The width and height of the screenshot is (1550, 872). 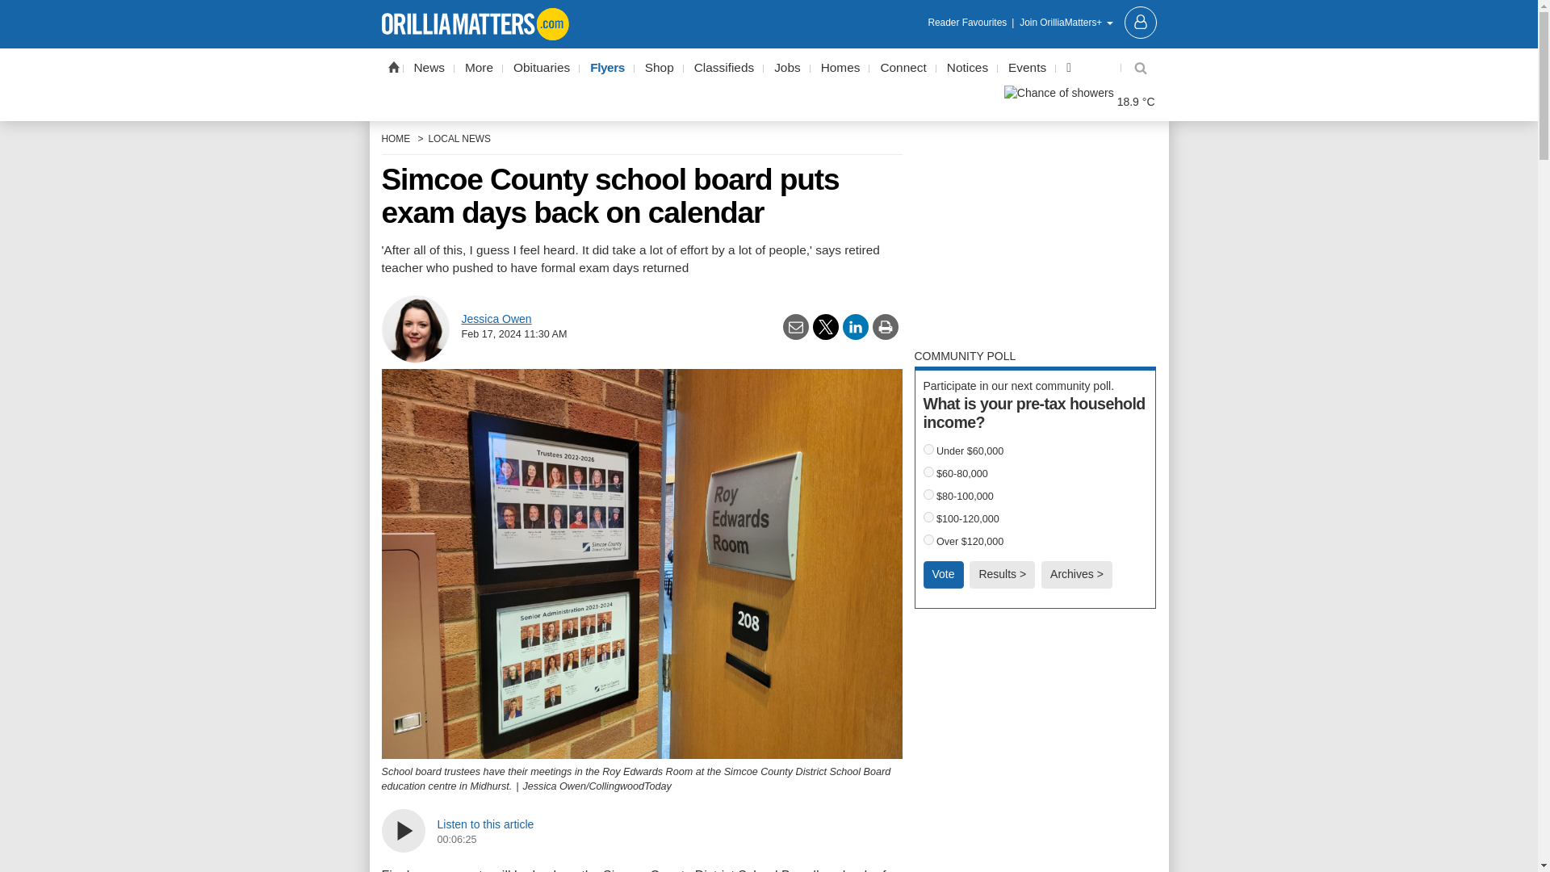 I want to click on 121931, so click(x=928, y=449).